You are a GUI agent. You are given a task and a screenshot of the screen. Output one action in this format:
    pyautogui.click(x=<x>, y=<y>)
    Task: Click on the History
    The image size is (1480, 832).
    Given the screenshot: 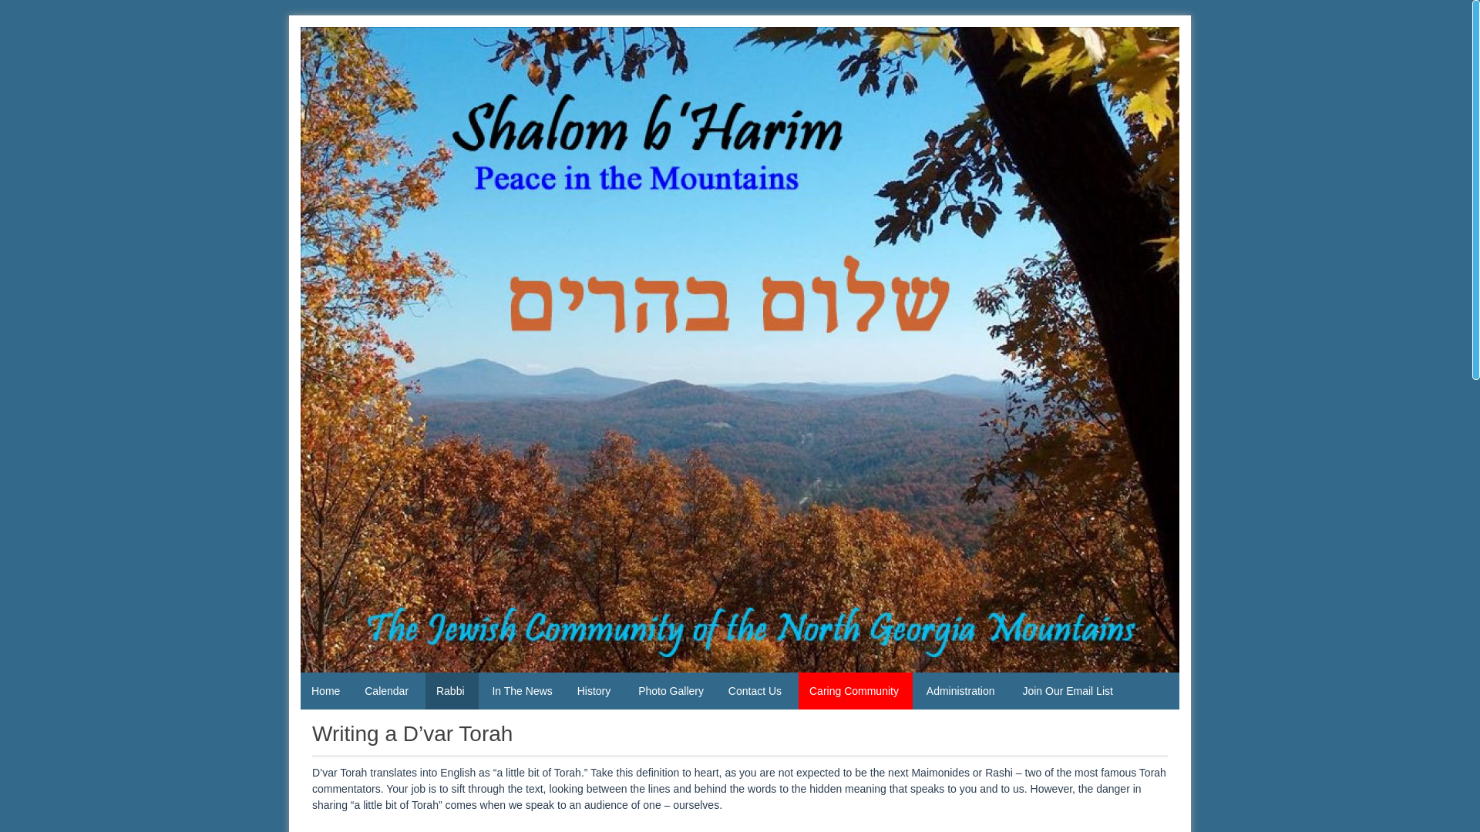 What is the action you would take?
    pyautogui.click(x=595, y=690)
    